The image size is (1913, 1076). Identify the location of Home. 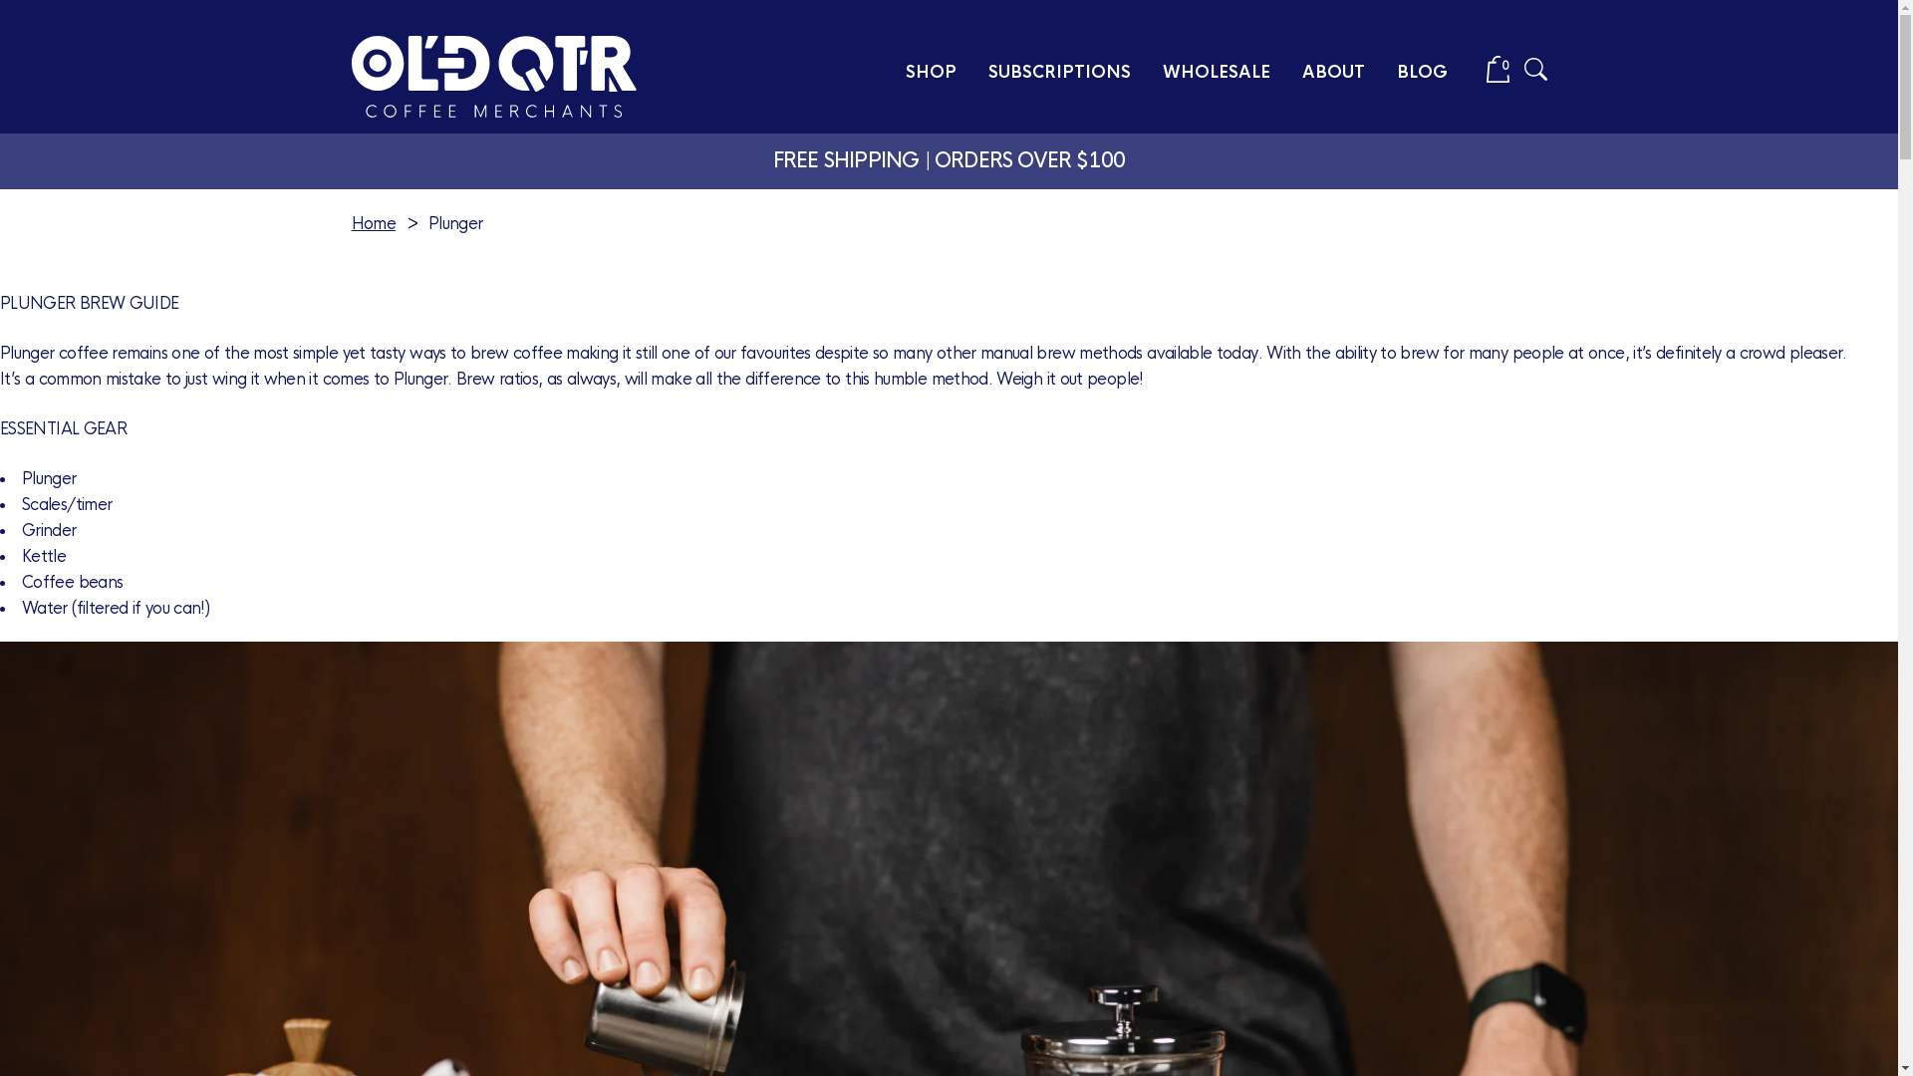
(373, 223).